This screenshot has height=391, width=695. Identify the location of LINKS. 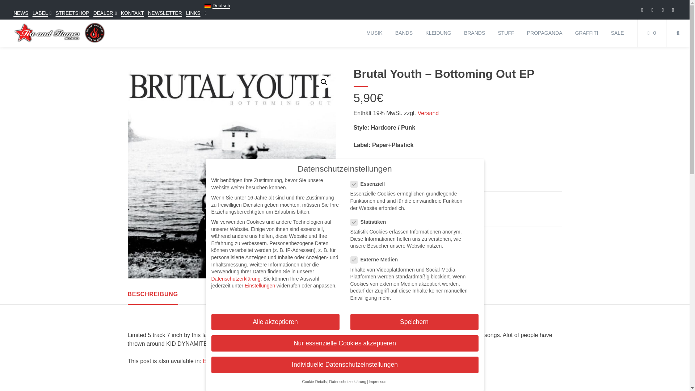
(193, 13).